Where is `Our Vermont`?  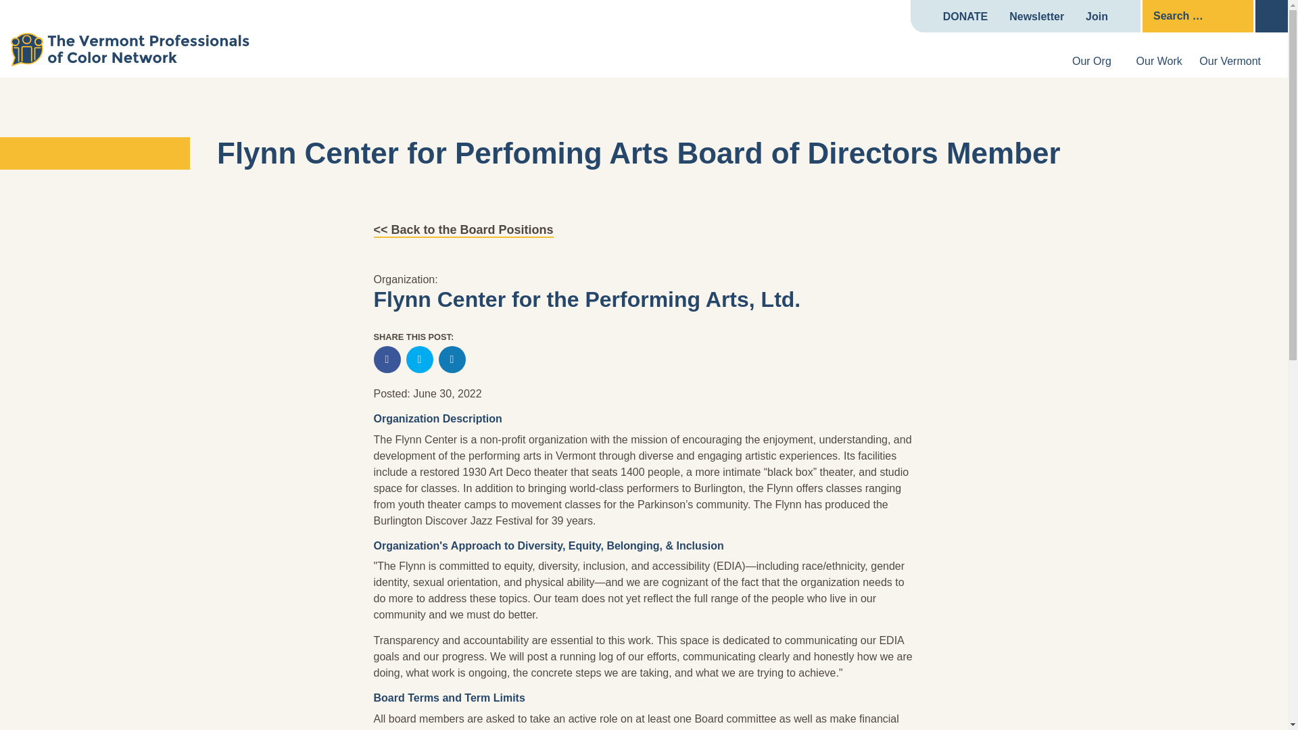 Our Vermont is located at coordinates (1230, 61).